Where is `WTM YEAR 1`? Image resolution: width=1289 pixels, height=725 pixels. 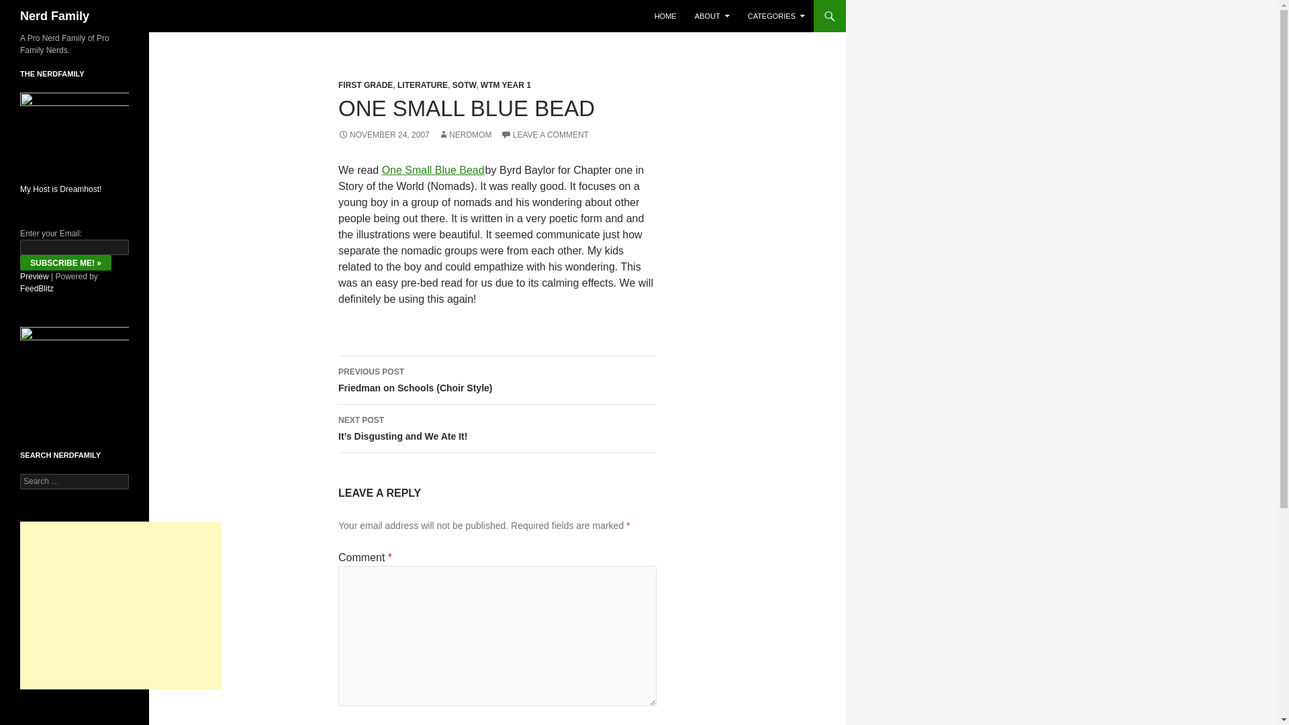 WTM YEAR 1 is located at coordinates (506, 85).